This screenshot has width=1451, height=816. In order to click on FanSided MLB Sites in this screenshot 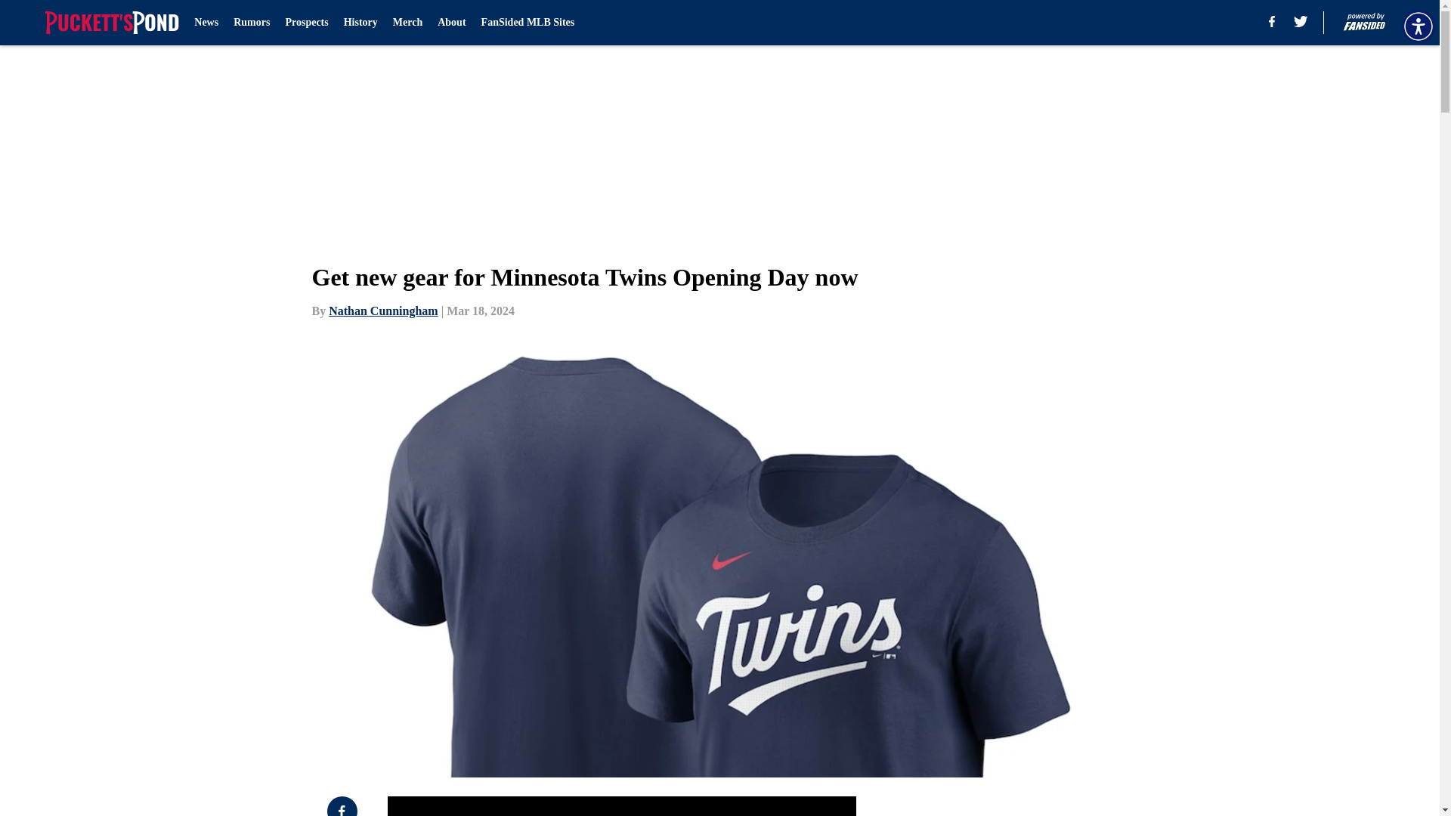, I will do `click(527, 23)`.